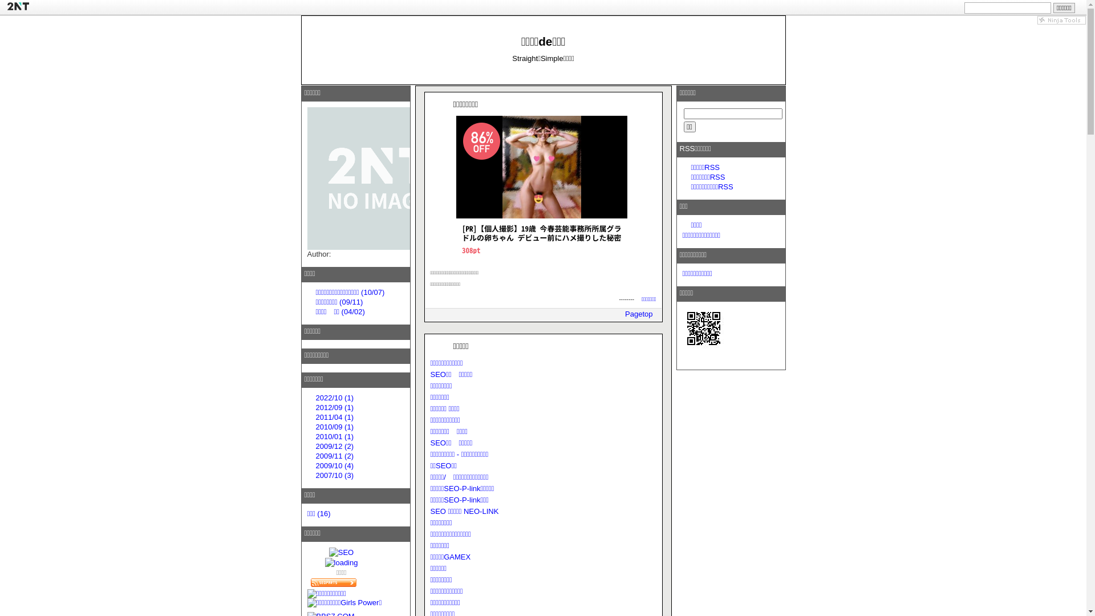  Describe the element at coordinates (335, 398) in the screenshot. I see `2022/10 (1)` at that location.